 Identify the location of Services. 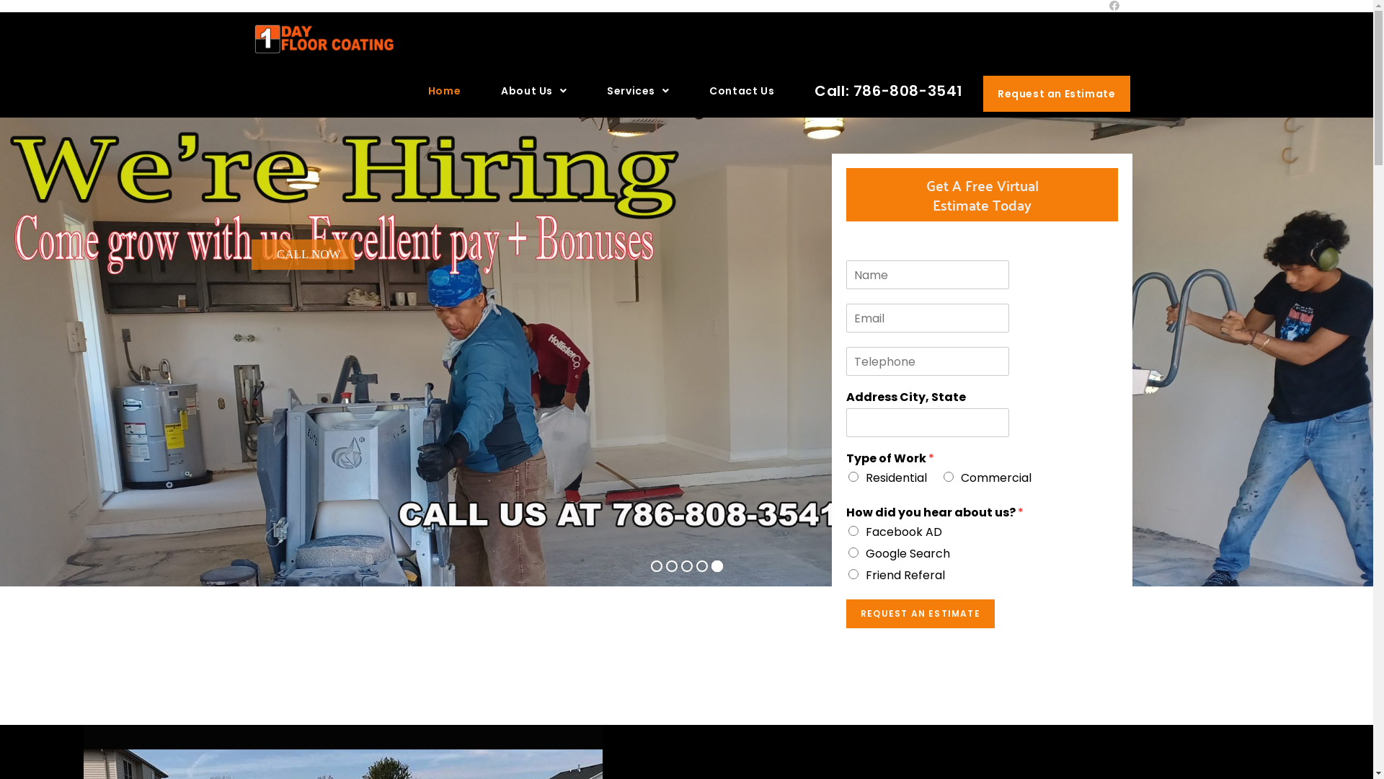
(638, 91).